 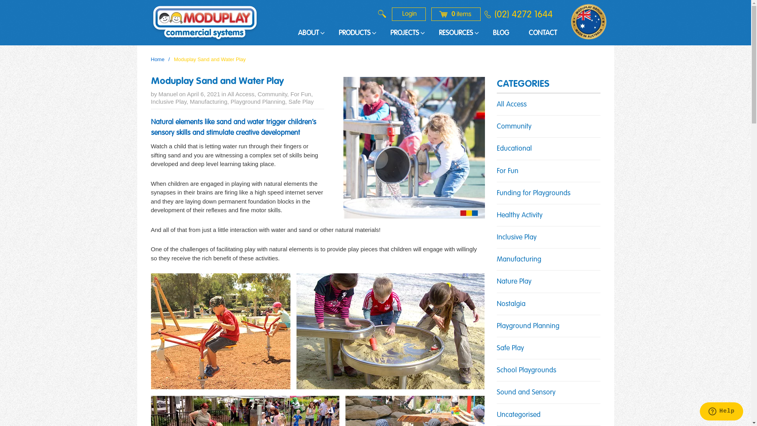 I want to click on Inclusive Play, so click(x=516, y=237).